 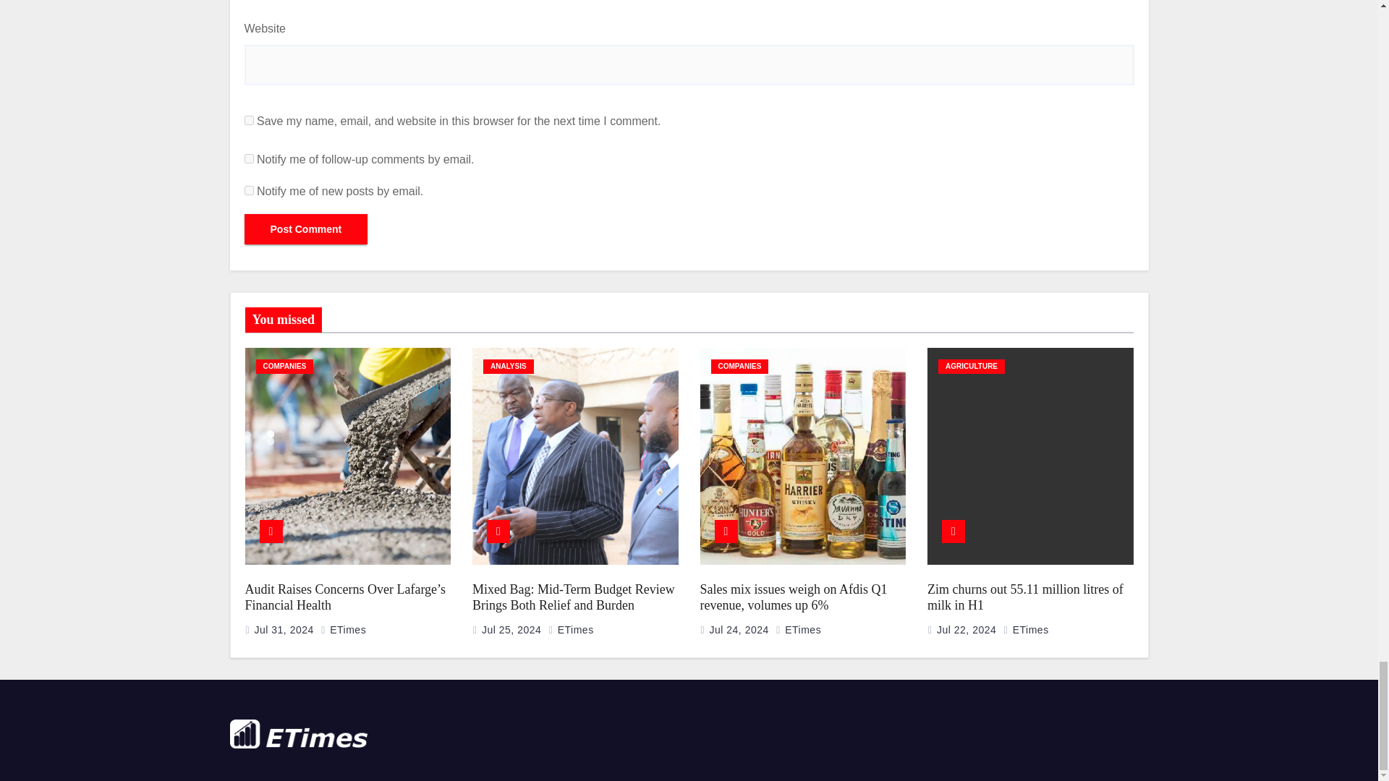 I want to click on Post Comment, so click(x=305, y=229).